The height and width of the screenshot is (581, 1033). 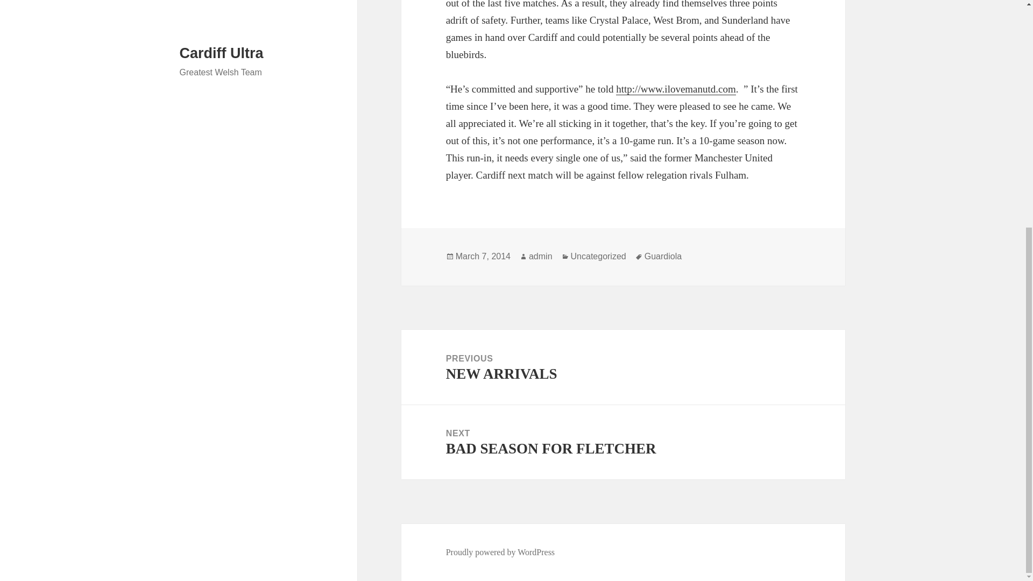 What do you see at coordinates (663, 256) in the screenshot?
I see `Guardiola` at bounding box center [663, 256].